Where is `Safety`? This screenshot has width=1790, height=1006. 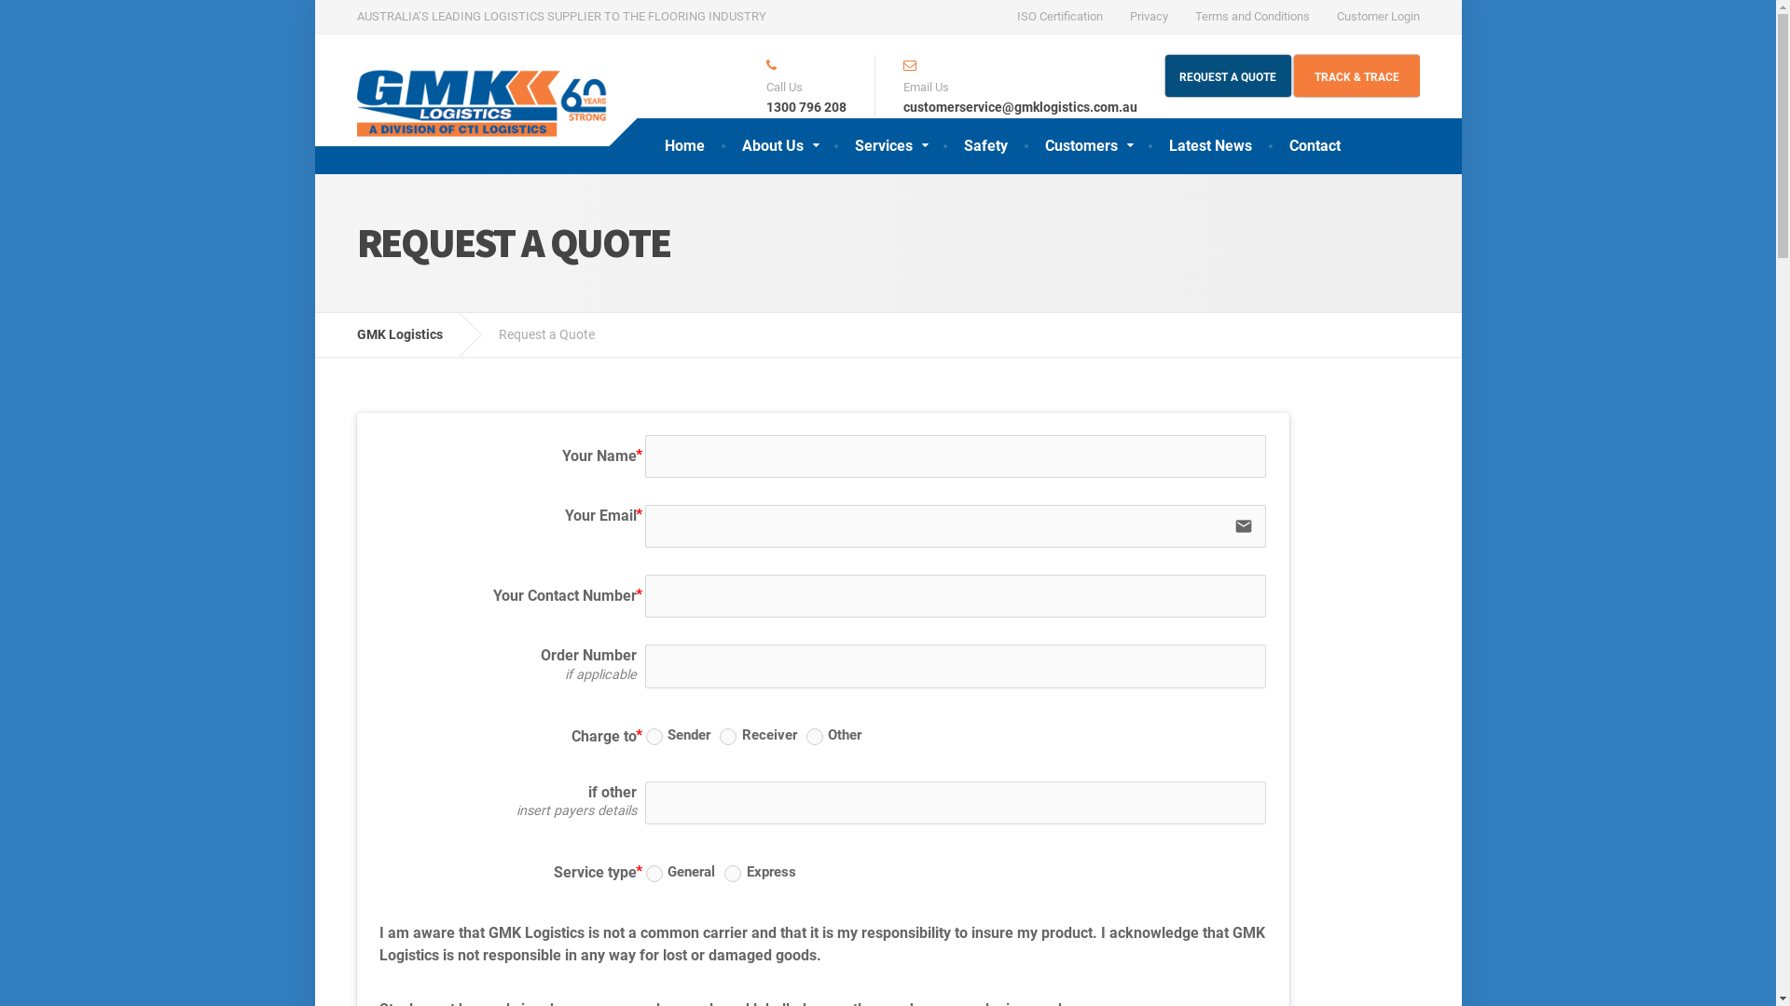
Safety is located at coordinates (985, 145).